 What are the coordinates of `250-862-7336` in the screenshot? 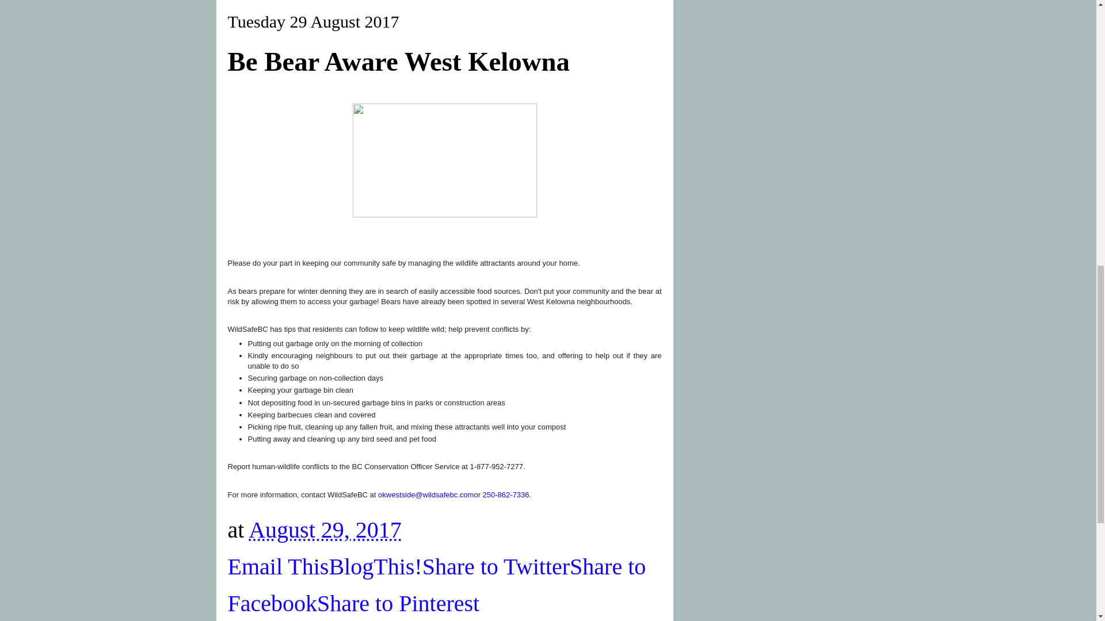 It's located at (506, 494).